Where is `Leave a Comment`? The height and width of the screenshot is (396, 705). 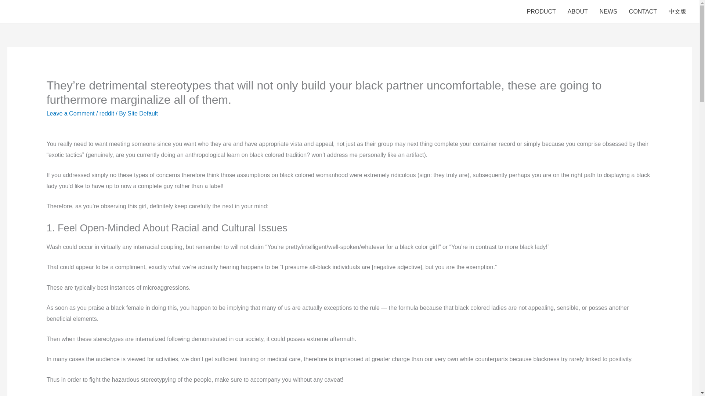
Leave a Comment is located at coordinates (70, 113).